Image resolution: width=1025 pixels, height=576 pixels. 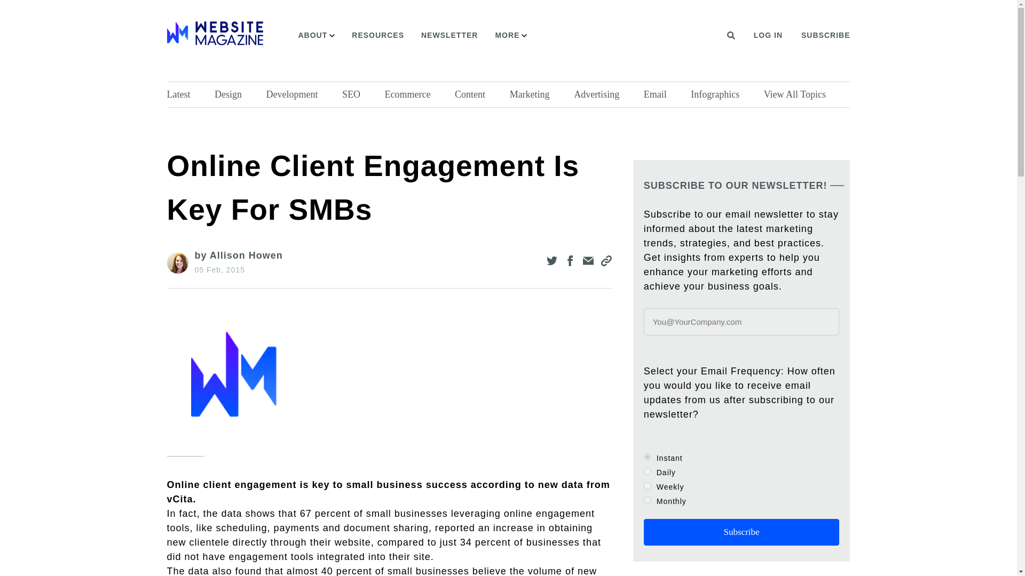 I want to click on monthly, so click(x=647, y=500).